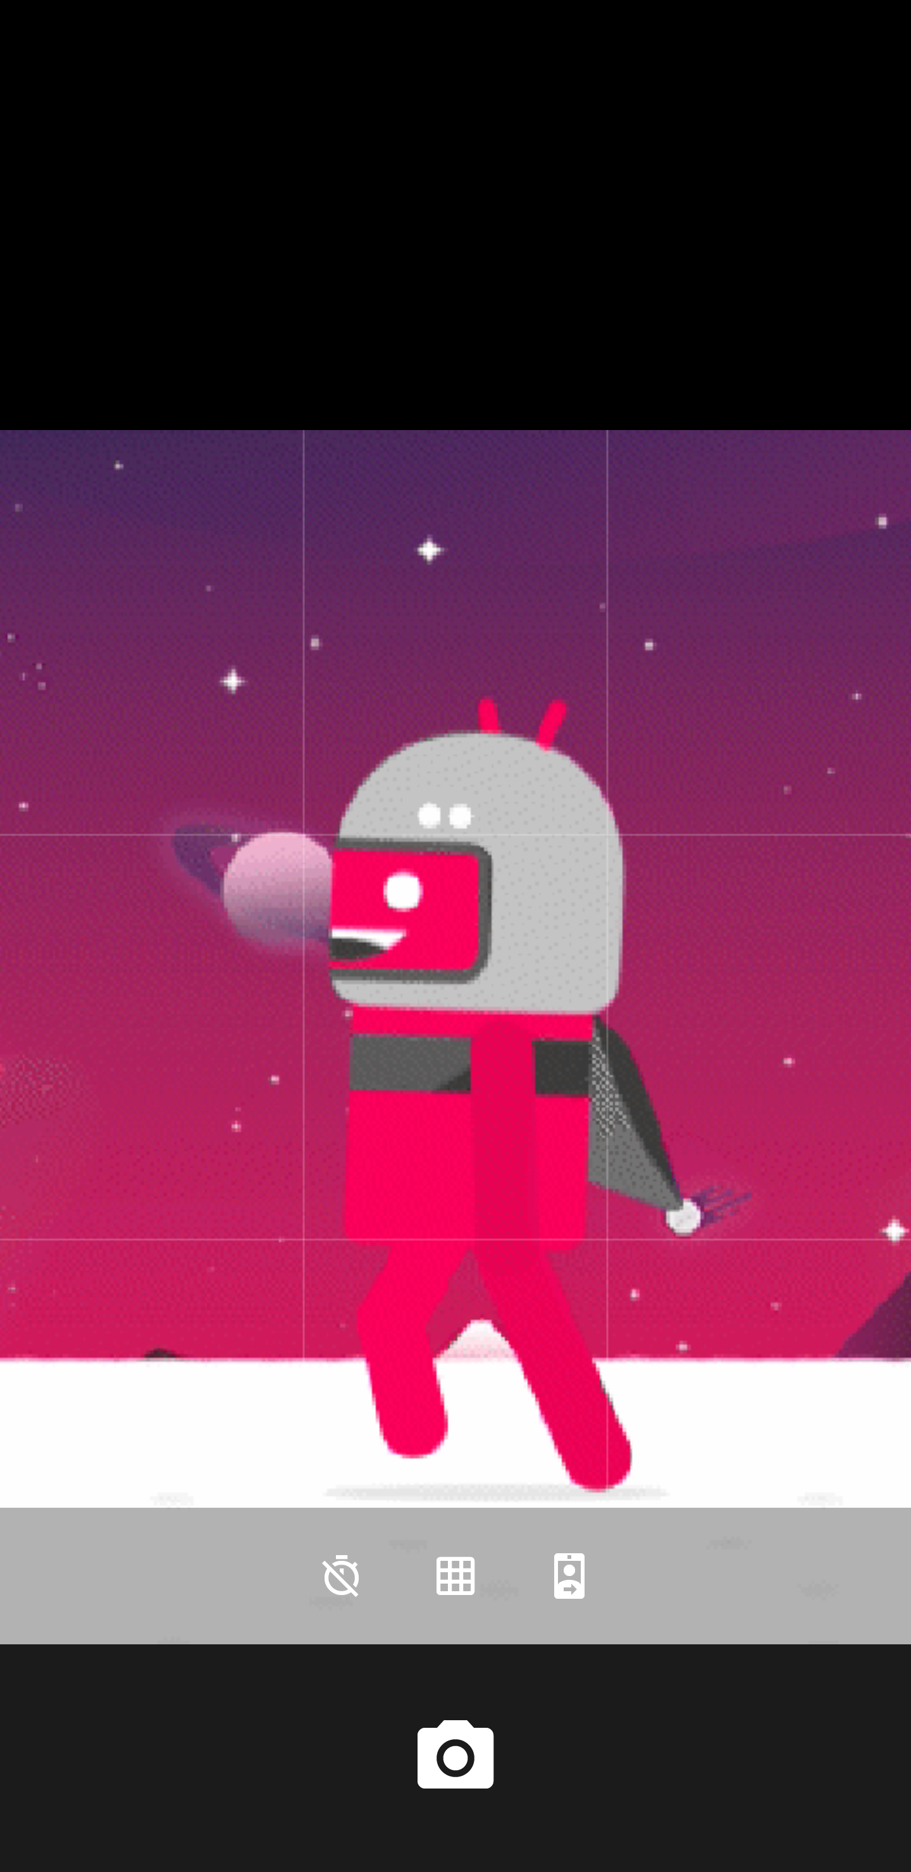  I want to click on Shutter, so click(455, 1758).